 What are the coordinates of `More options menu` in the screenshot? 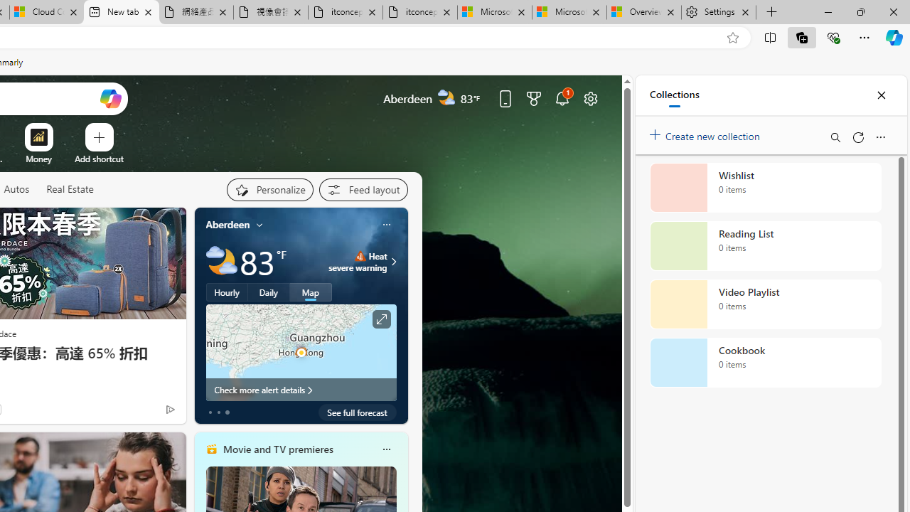 It's located at (880, 137).